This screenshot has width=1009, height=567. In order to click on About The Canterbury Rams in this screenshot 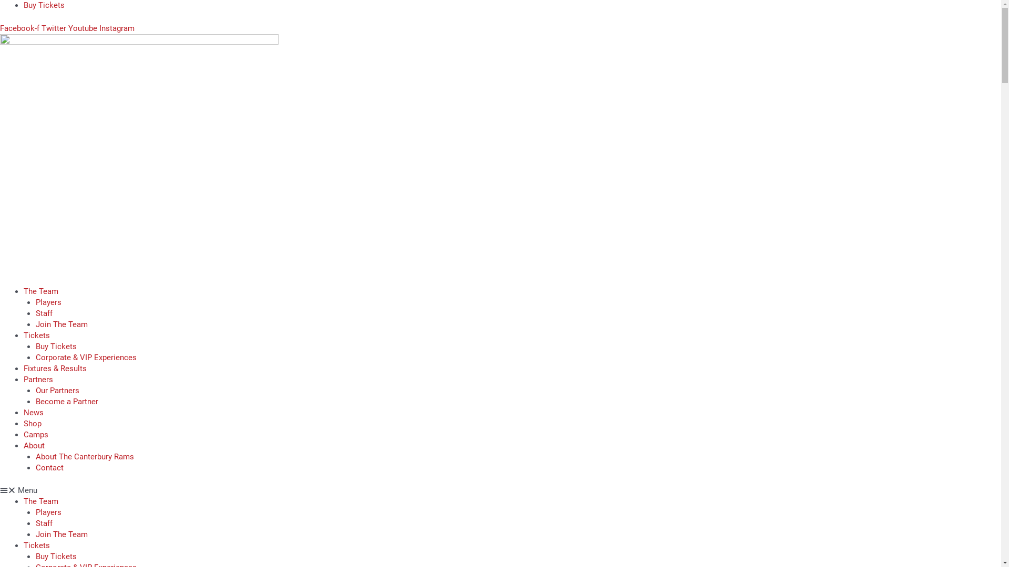, I will do `click(85, 456)`.